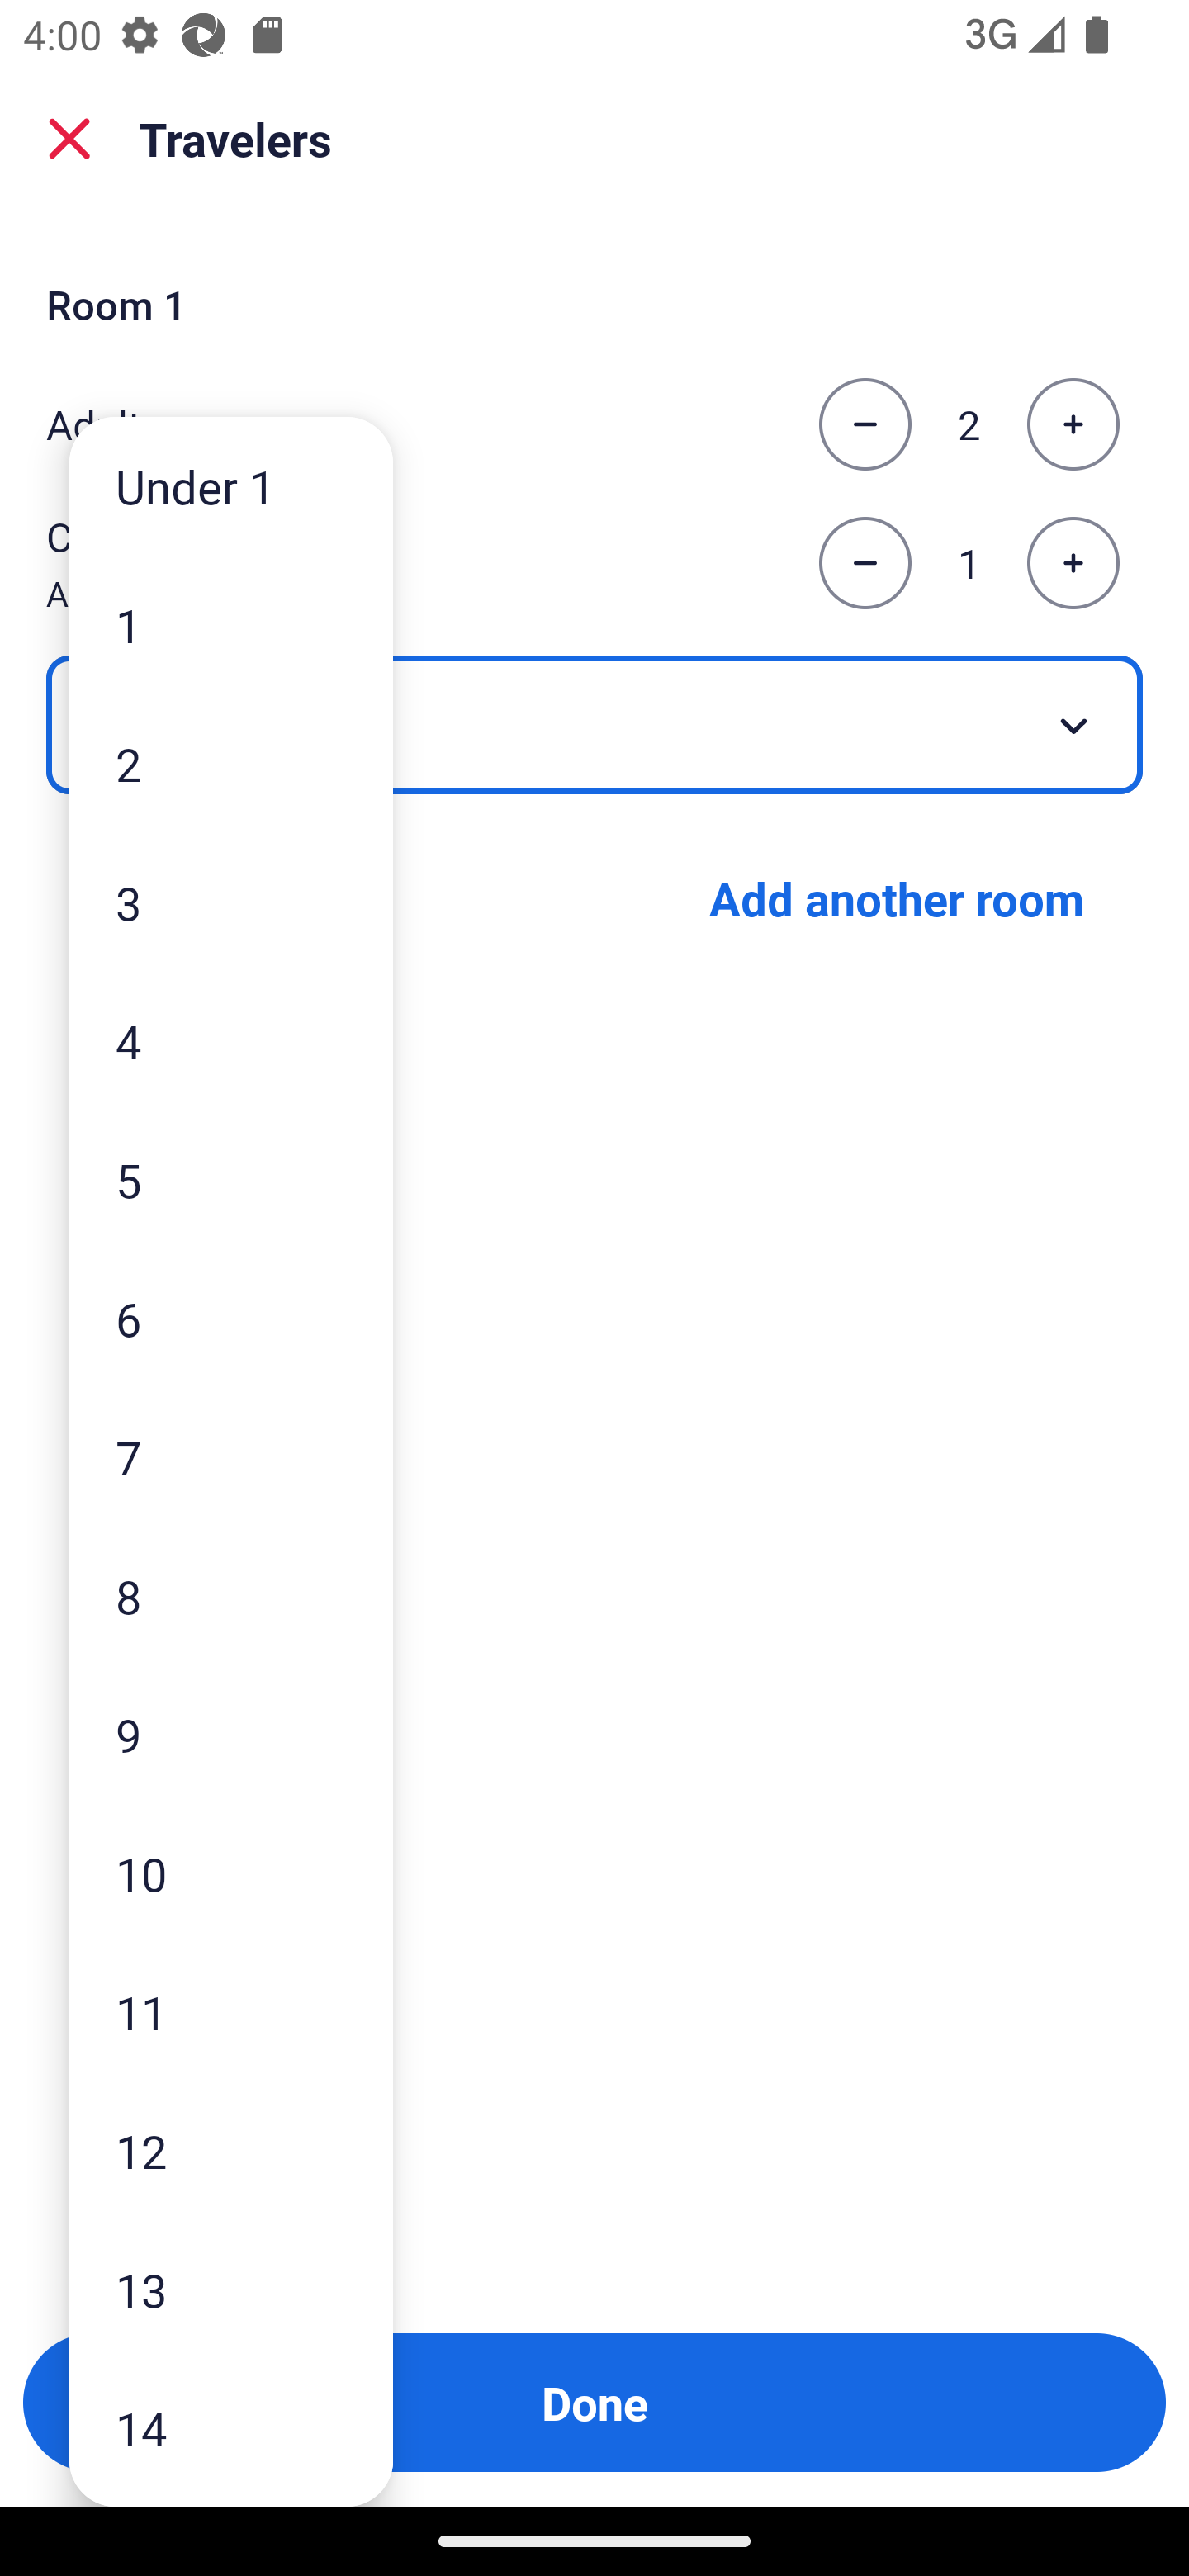 This screenshot has height=2576, width=1189. I want to click on 12, so click(231, 2150).